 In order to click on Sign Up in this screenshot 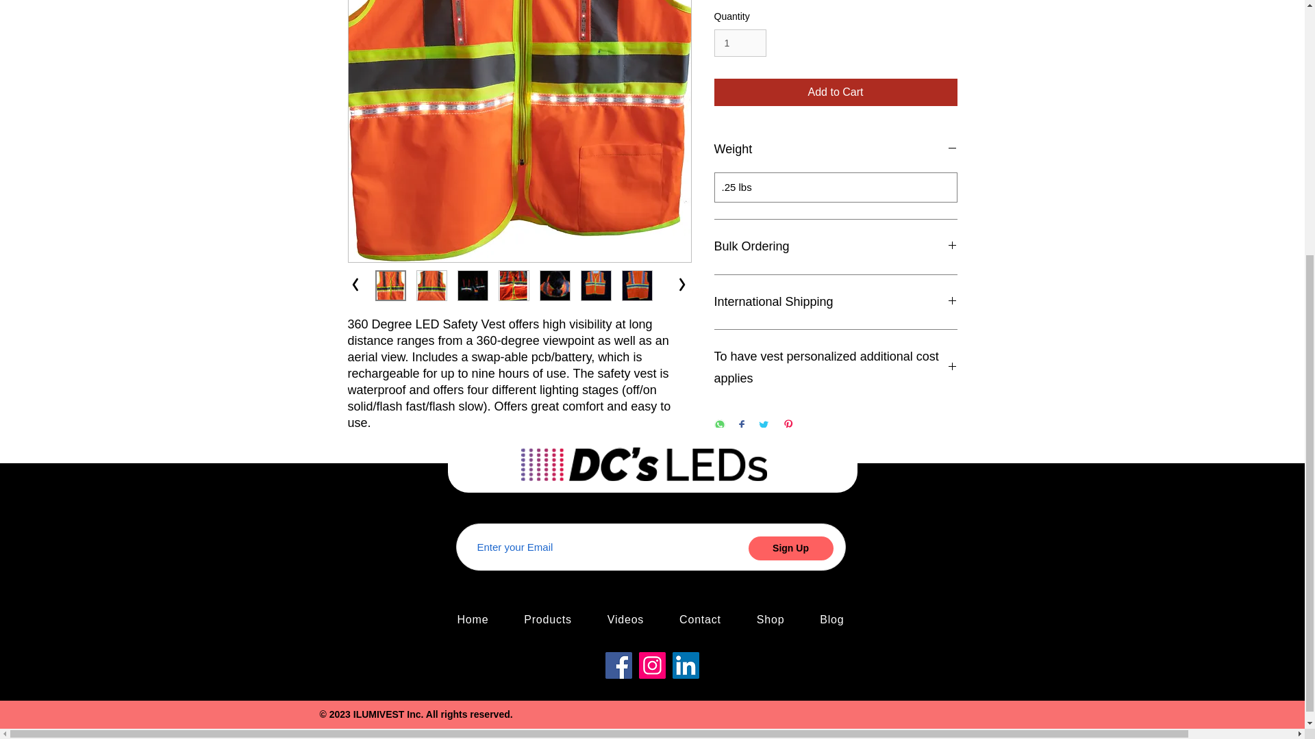, I will do `click(790, 548)`.